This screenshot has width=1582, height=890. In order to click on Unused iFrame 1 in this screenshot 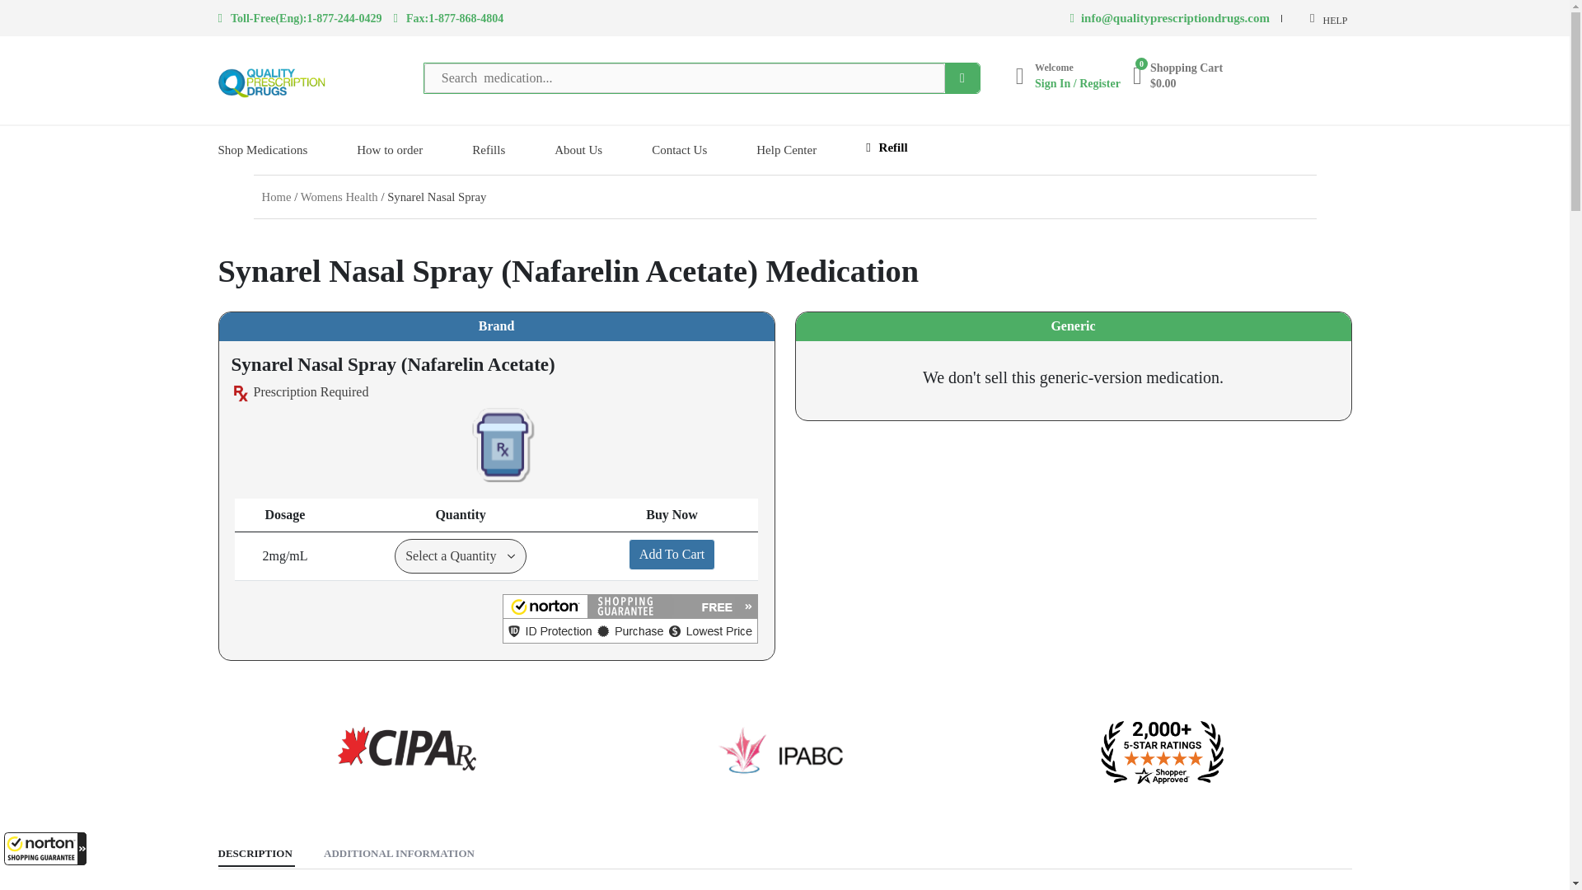, I will do `click(45, 848)`.